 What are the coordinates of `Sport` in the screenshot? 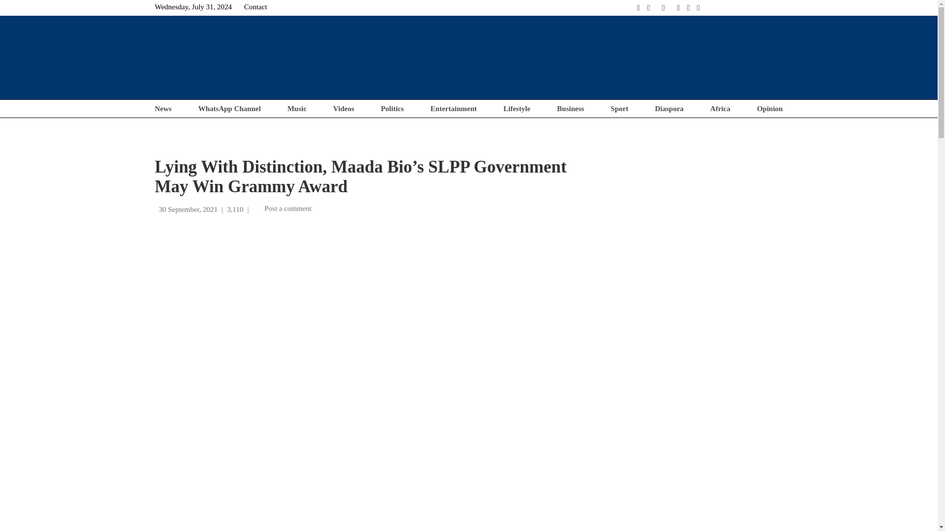 It's located at (619, 108).